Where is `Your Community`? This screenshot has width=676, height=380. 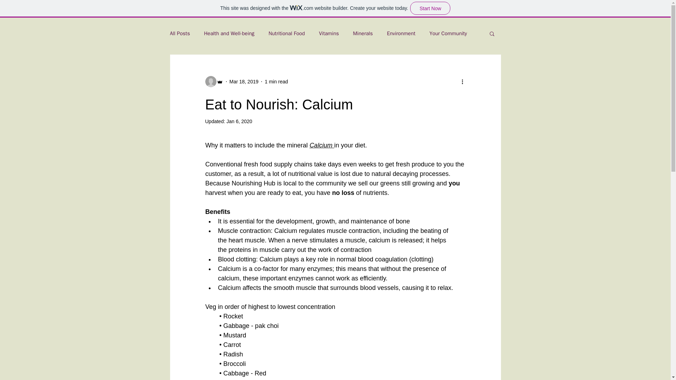 Your Community is located at coordinates (448, 33).